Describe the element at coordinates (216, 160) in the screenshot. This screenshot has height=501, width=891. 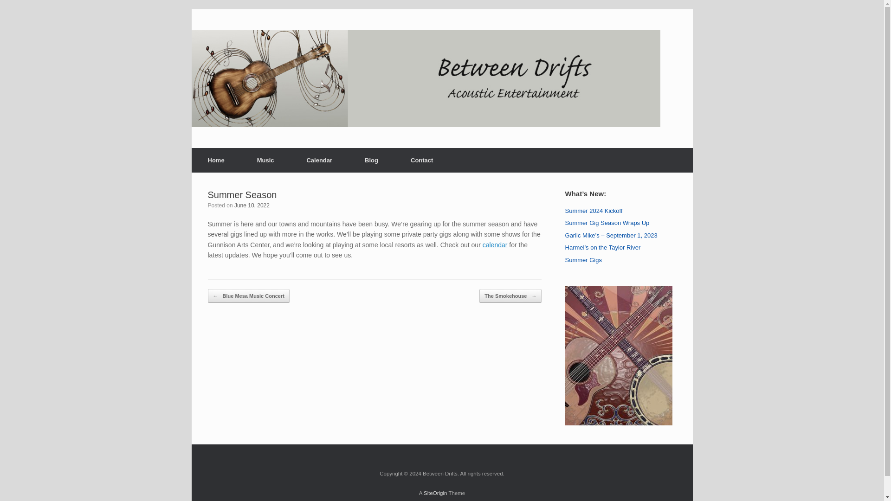
I see `Home` at that location.